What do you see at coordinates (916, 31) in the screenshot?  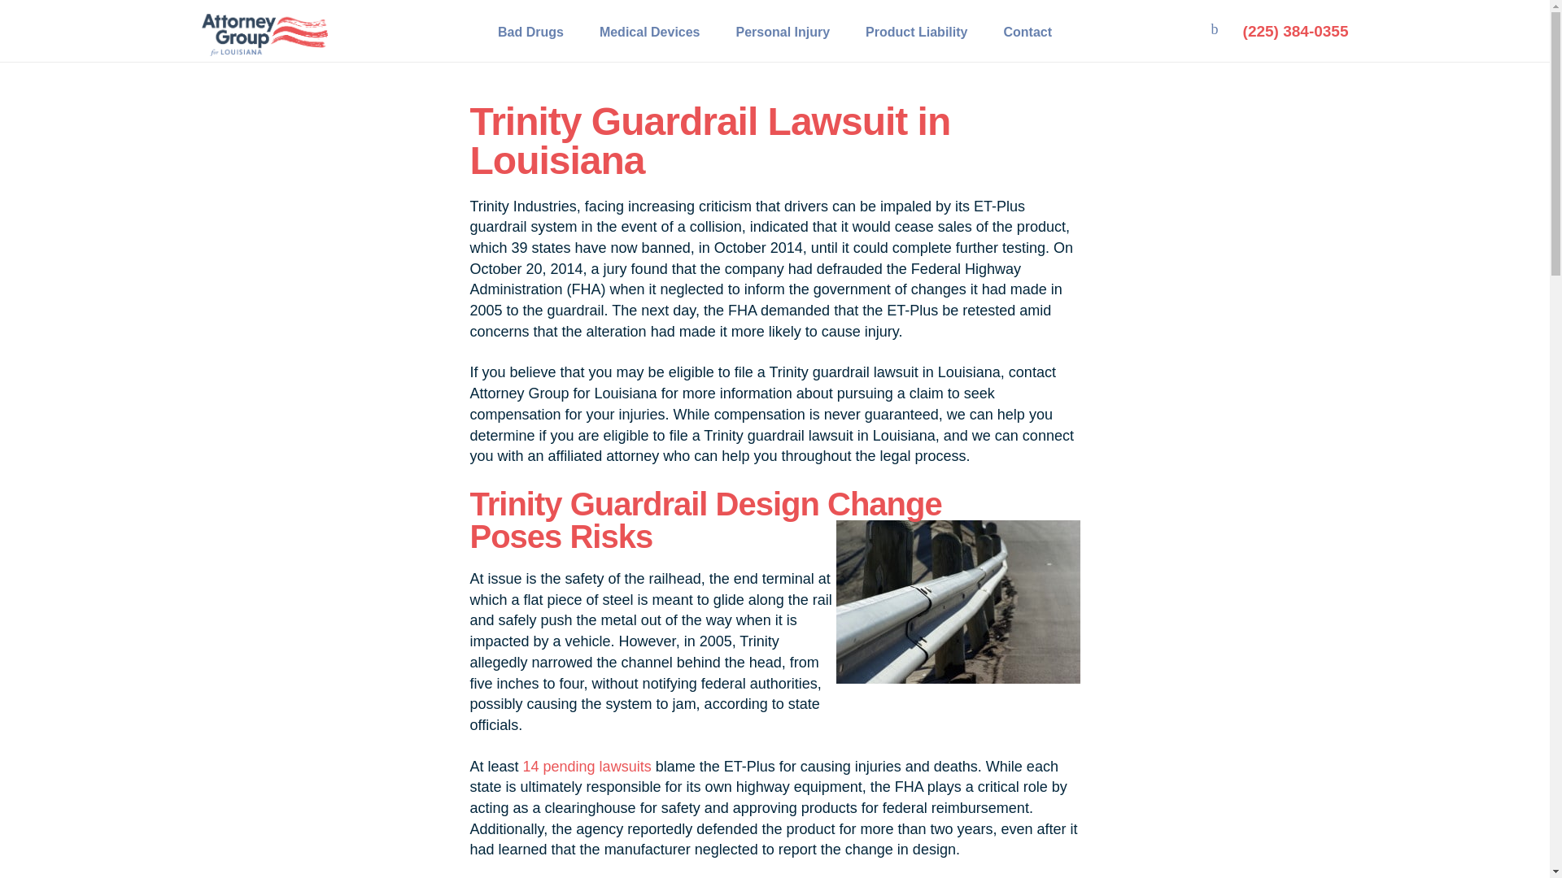 I see `Product Liability` at bounding box center [916, 31].